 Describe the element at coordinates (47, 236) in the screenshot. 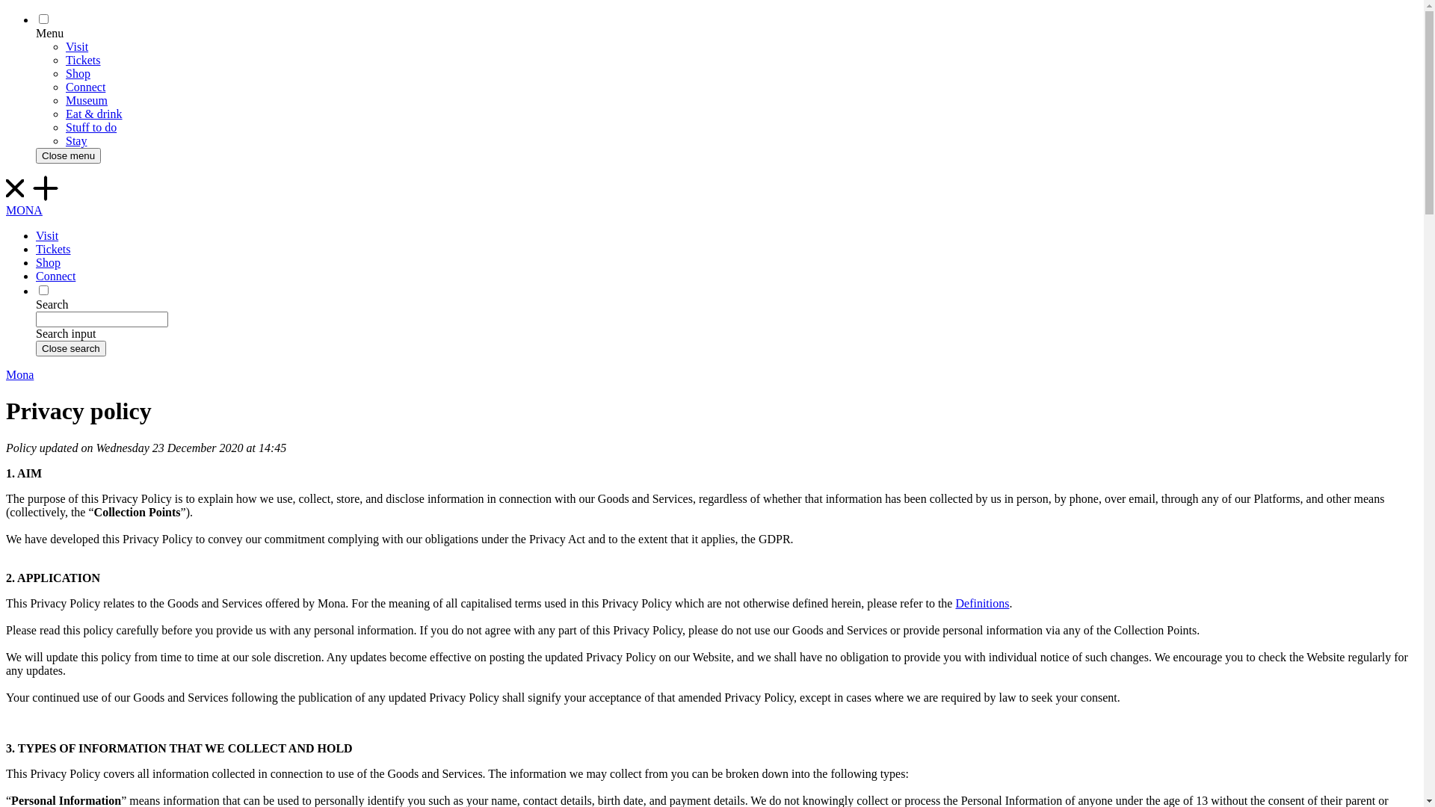

I see `Visit` at that location.